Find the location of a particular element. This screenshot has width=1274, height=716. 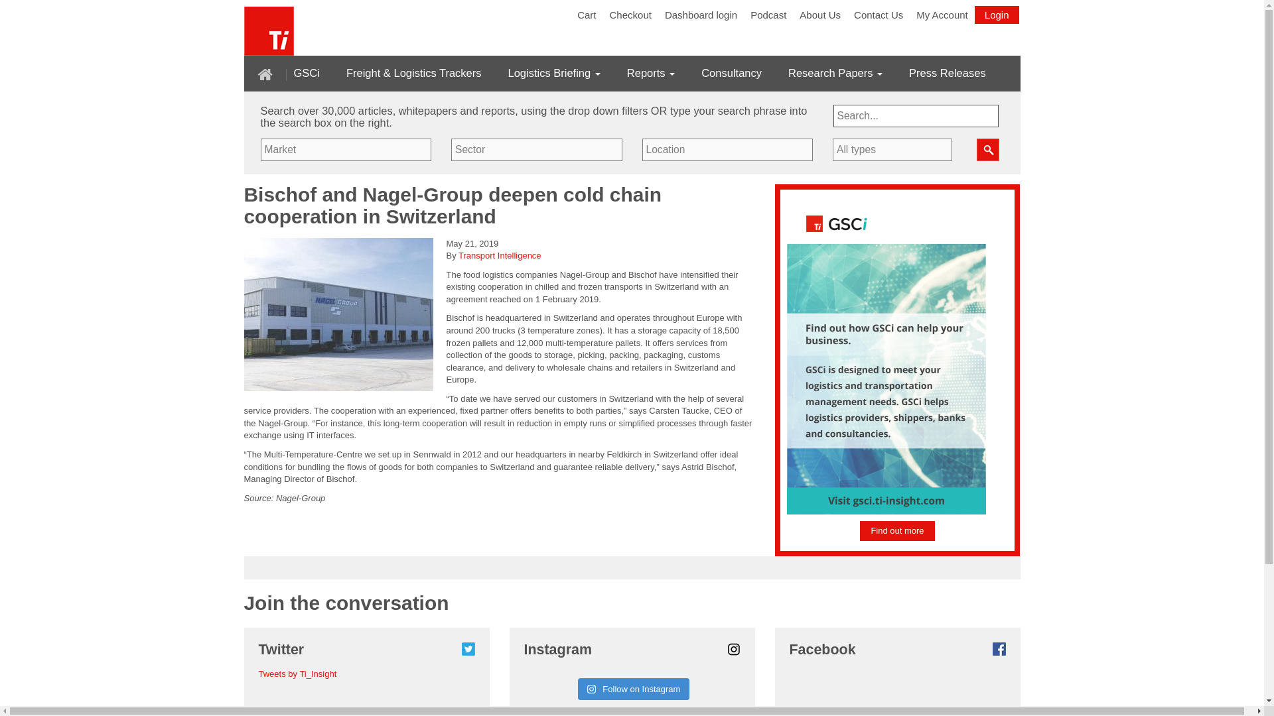

Contact Us is located at coordinates (878, 15).